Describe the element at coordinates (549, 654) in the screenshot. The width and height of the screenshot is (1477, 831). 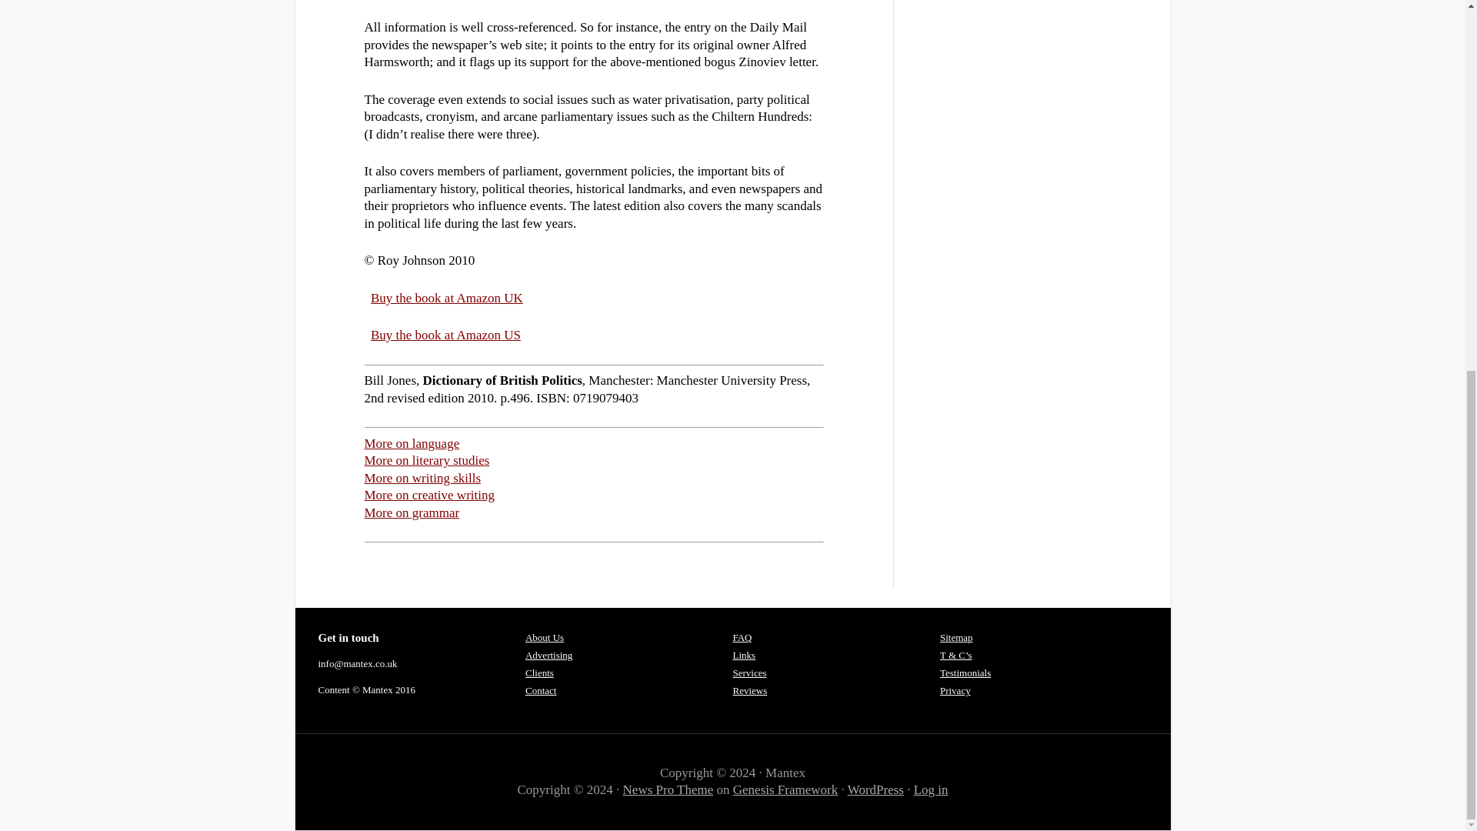
I see `Advertising` at that location.